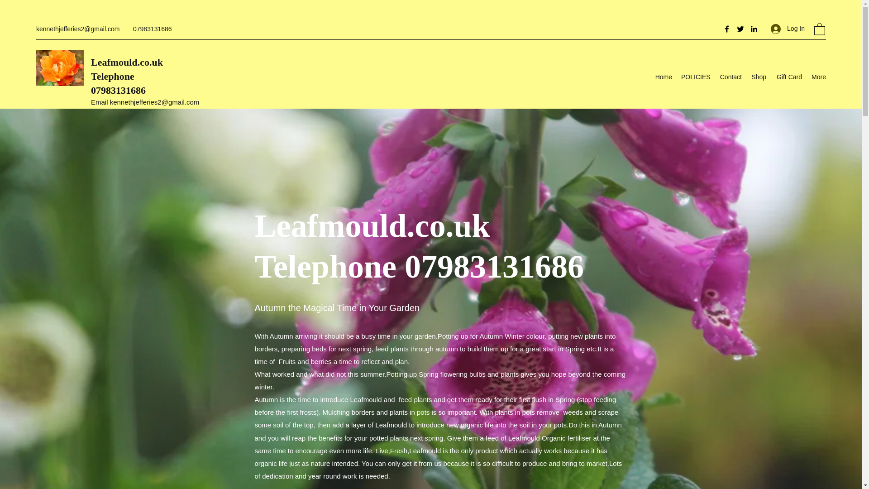 This screenshot has width=869, height=489. What do you see at coordinates (730, 77) in the screenshot?
I see `Contact` at bounding box center [730, 77].